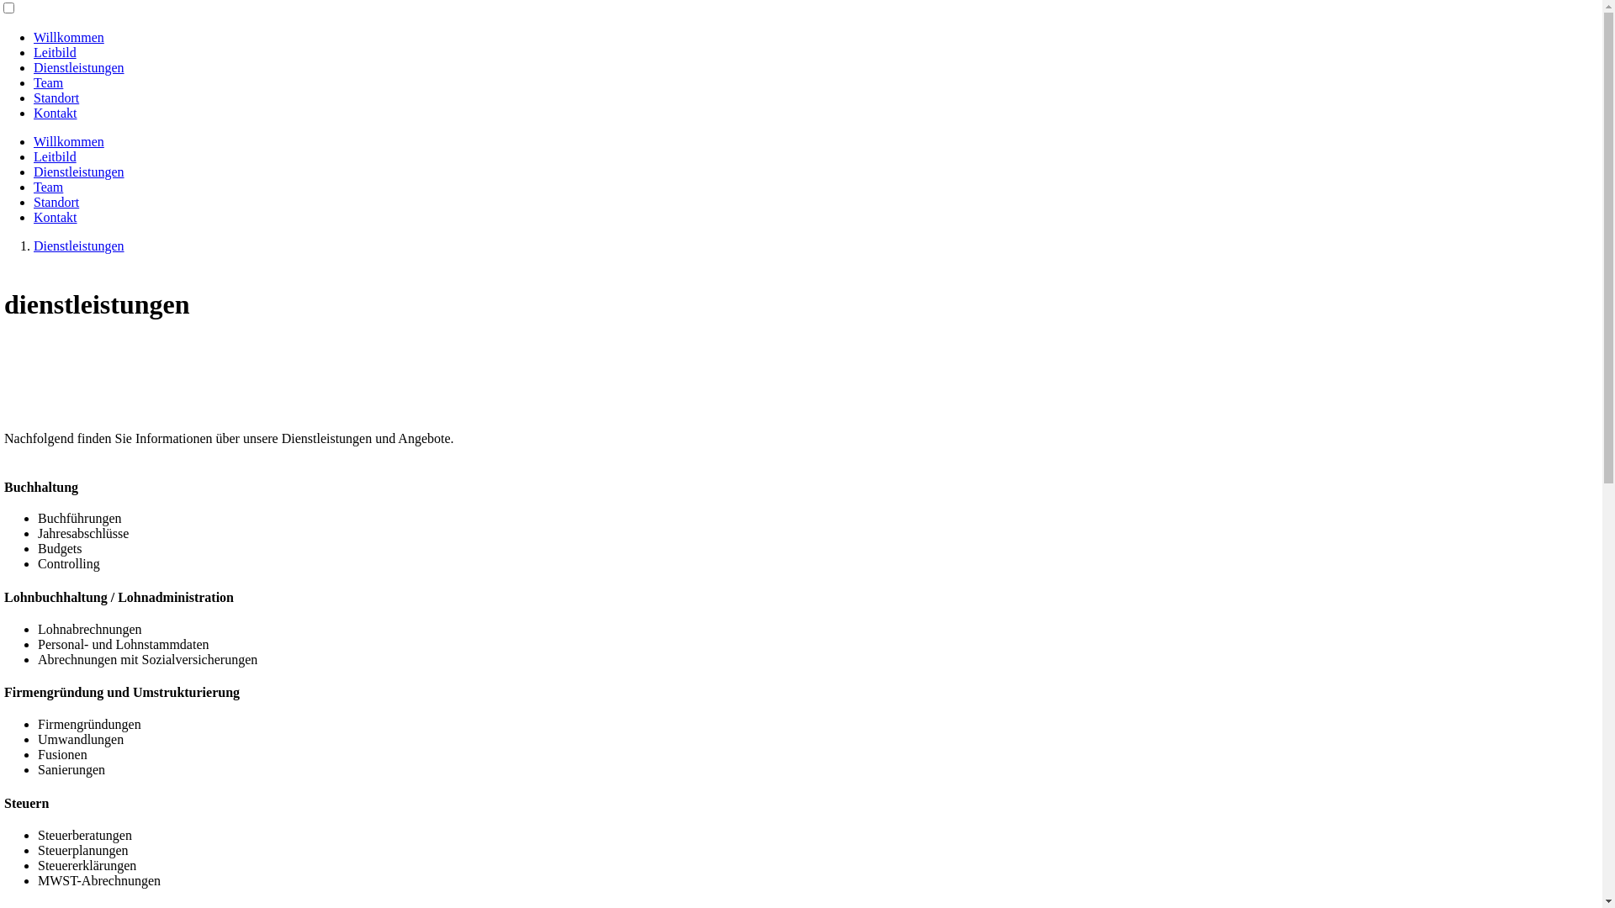  Describe the element at coordinates (56, 98) in the screenshot. I see `Standort` at that location.